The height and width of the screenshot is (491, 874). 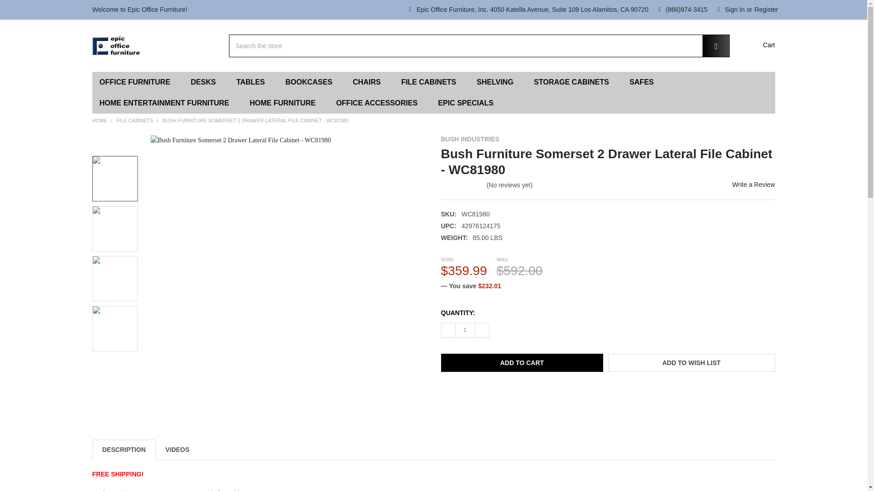 What do you see at coordinates (710, 45) in the screenshot?
I see `Search` at bounding box center [710, 45].